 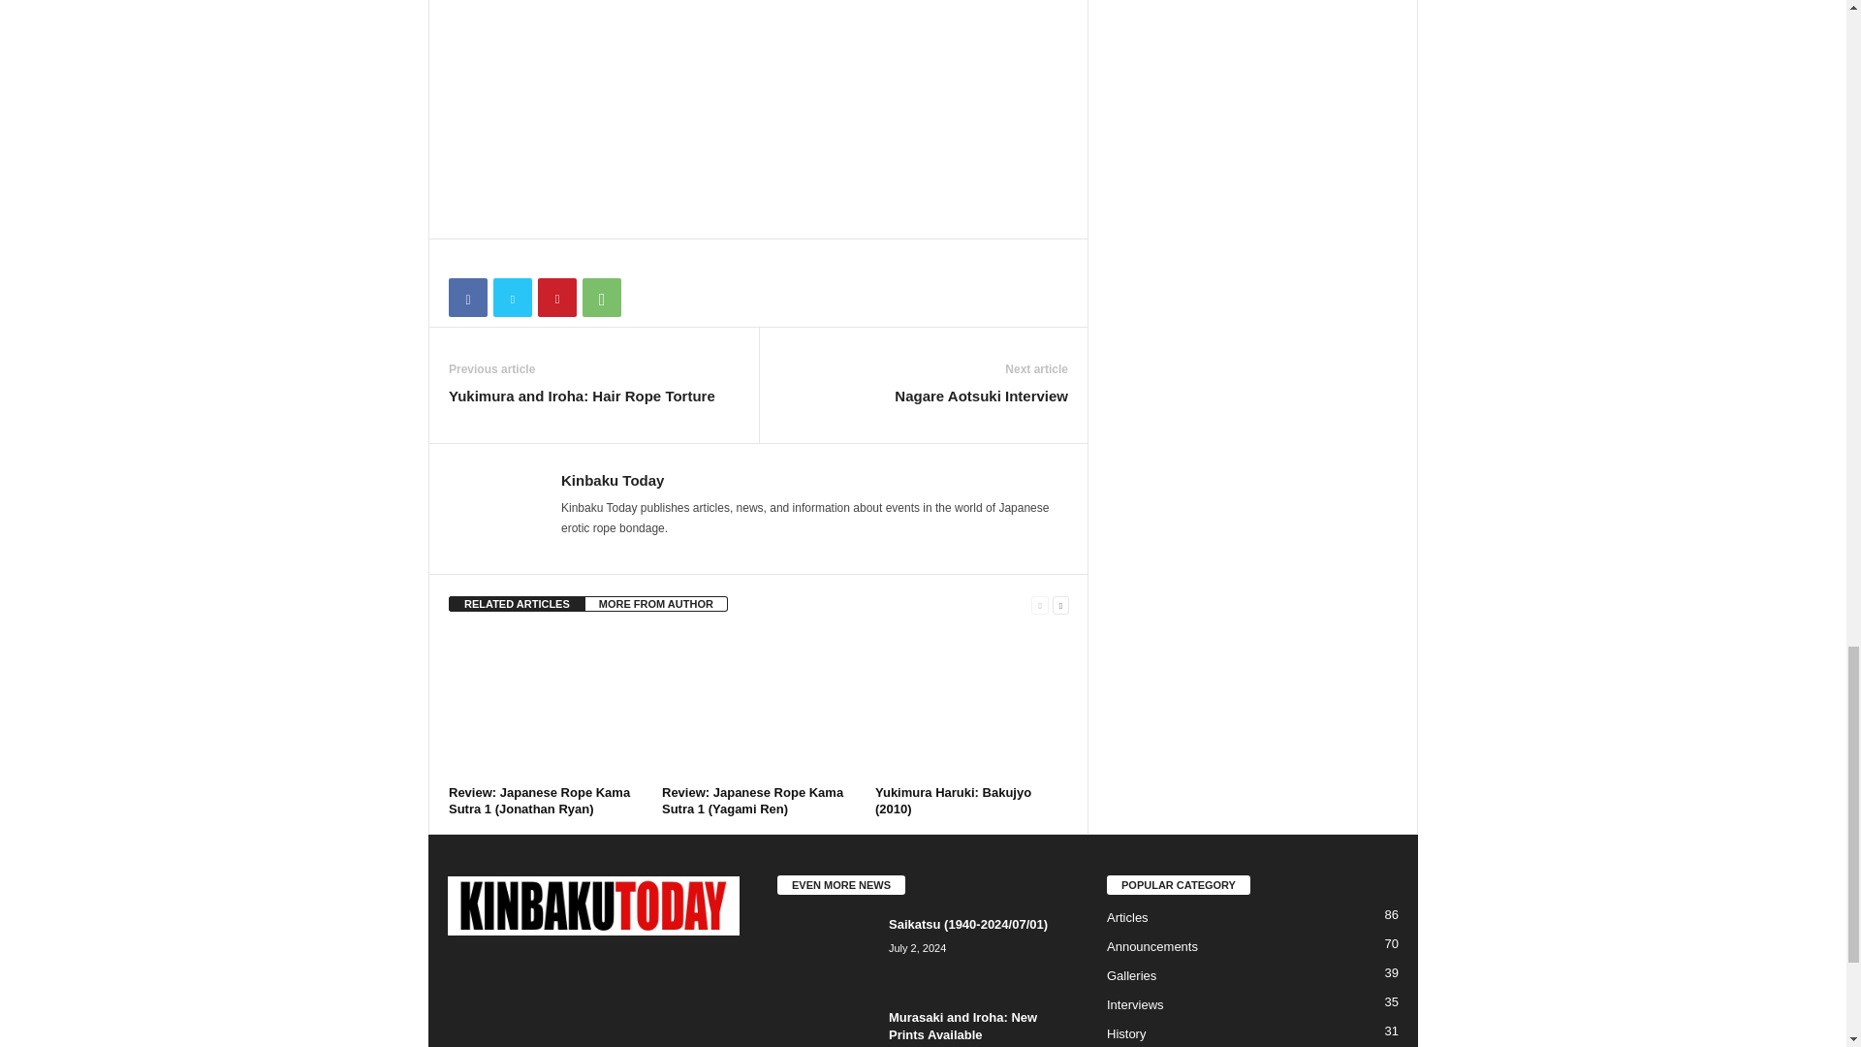 I want to click on Twitter, so click(x=512, y=298).